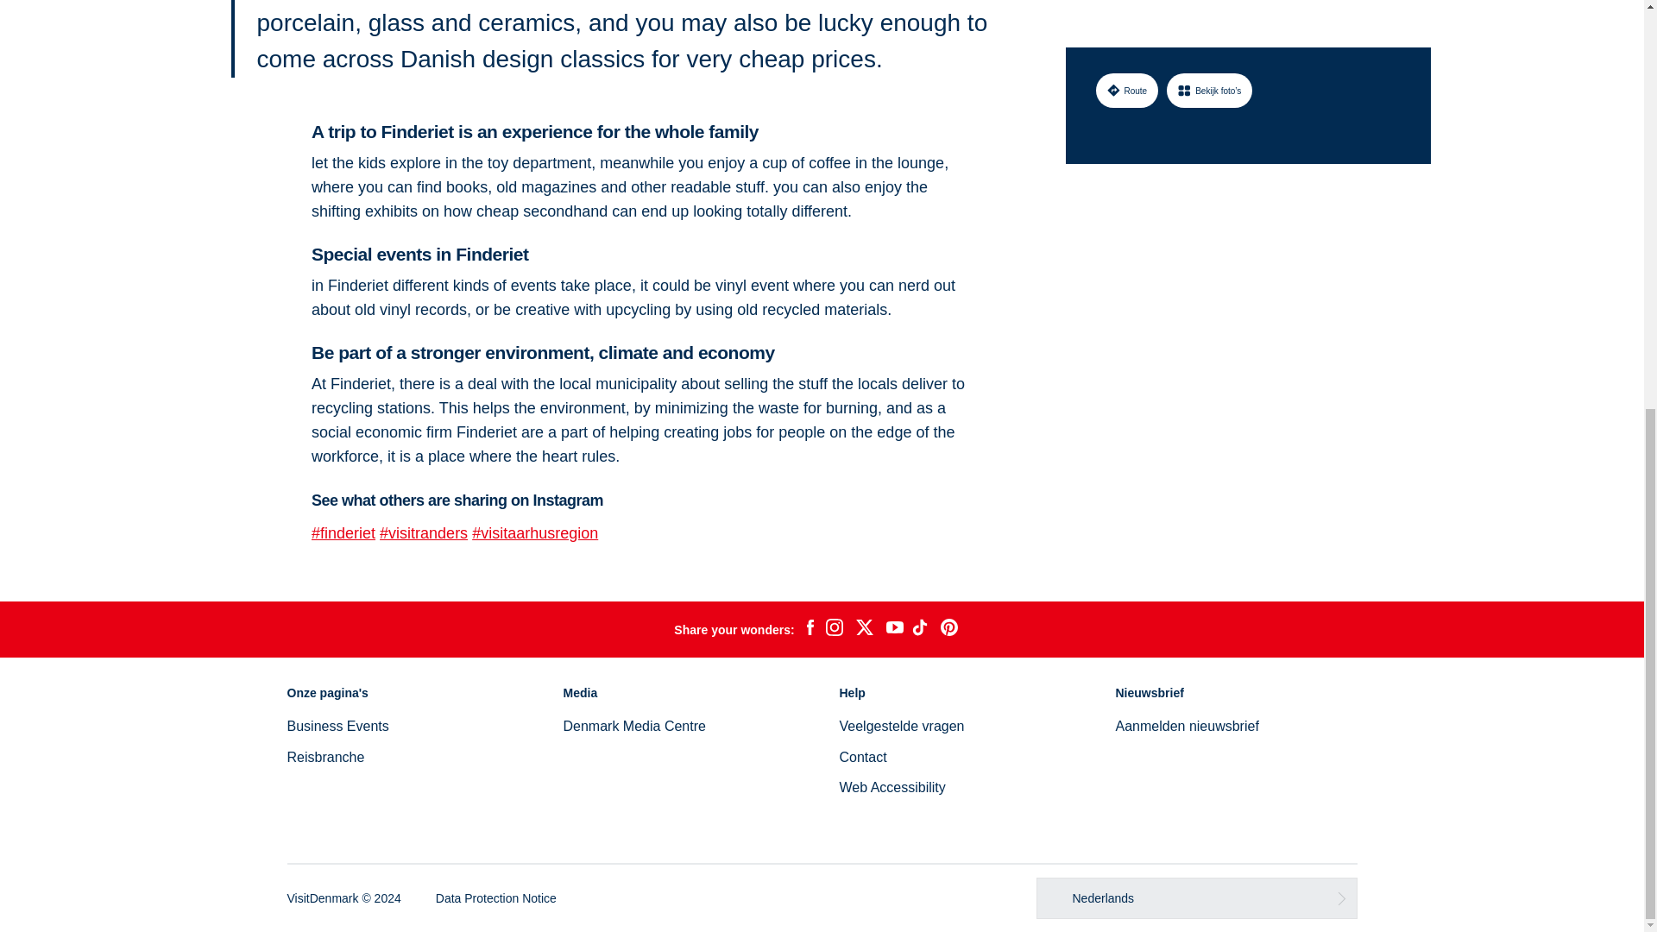 The width and height of the screenshot is (1657, 932). What do you see at coordinates (901, 725) in the screenshot?
I see `Veelgestelde vragen` at bounding box center [901, 725].